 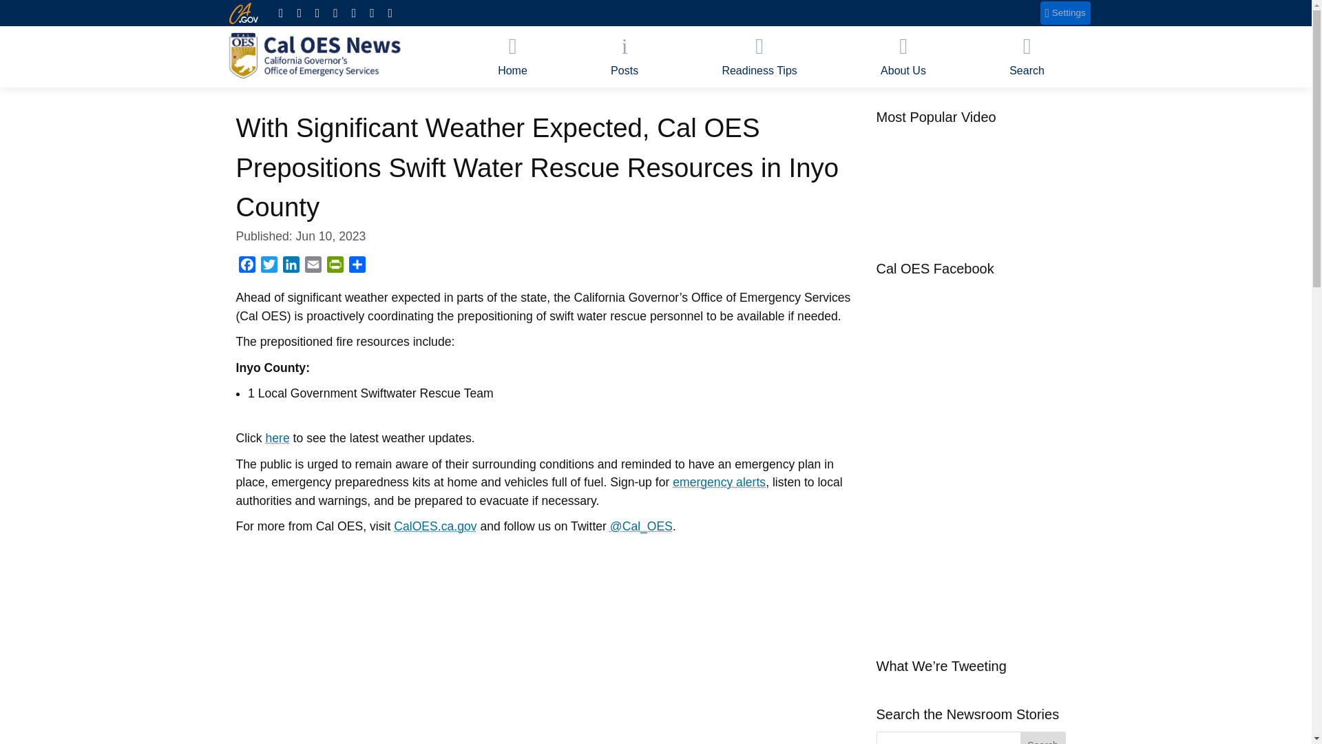 I want to click on CalOES.ca.gov, so click(x=435, y=526).